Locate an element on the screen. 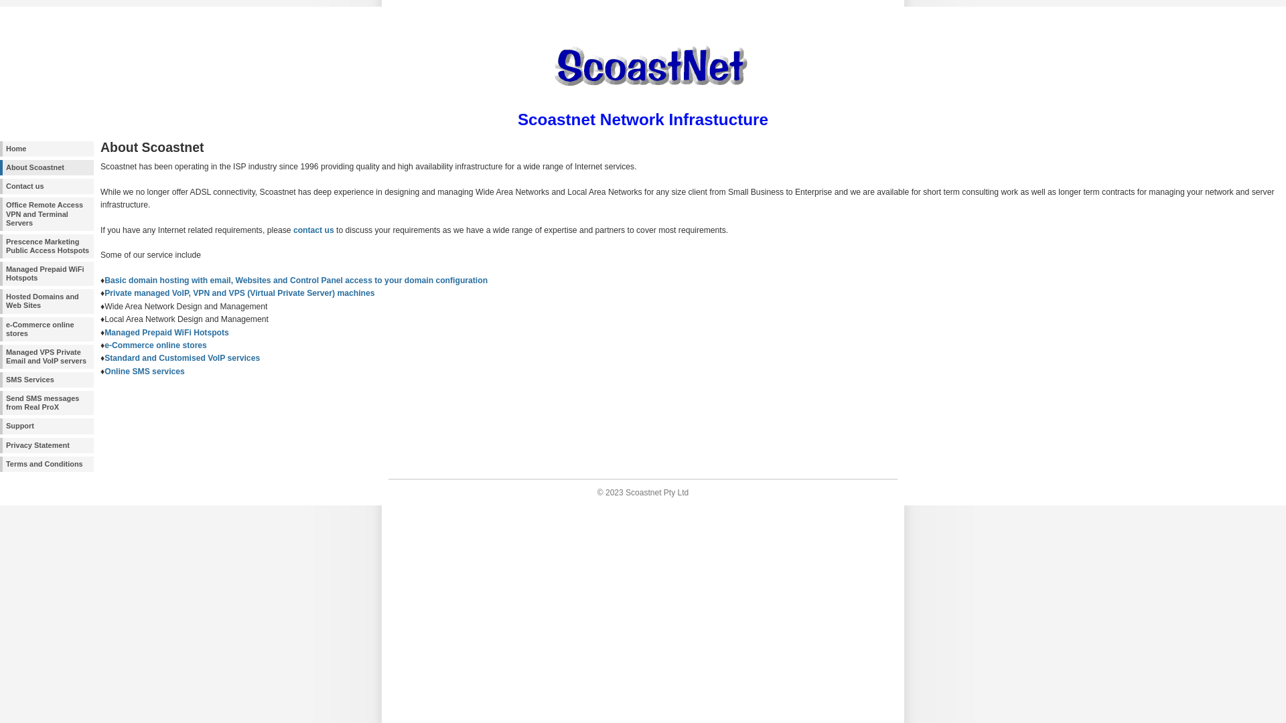 Image resolution: width=1286 pixels, height=723 pixels. Contact us is located at coordinates (47, 186).